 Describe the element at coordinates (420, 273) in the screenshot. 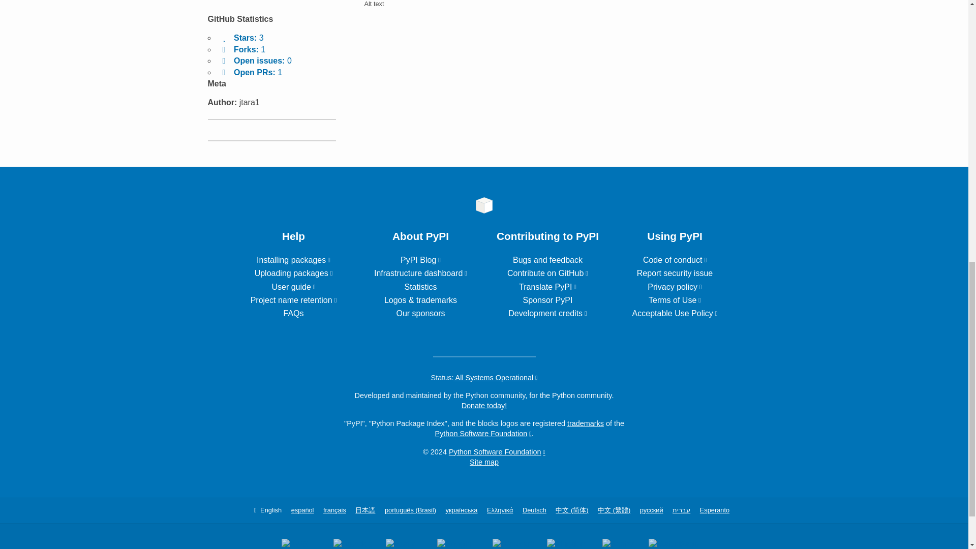

I see `External link` at that location.